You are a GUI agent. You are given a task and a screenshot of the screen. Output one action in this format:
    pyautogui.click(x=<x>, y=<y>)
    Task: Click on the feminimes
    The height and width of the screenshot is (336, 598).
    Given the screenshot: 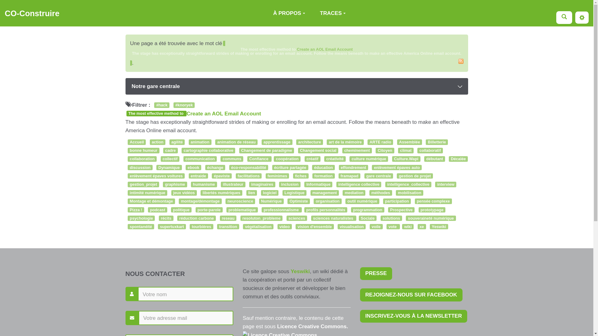 What is the action you would take?
    pyautogui.click(x=278, y=176)
    